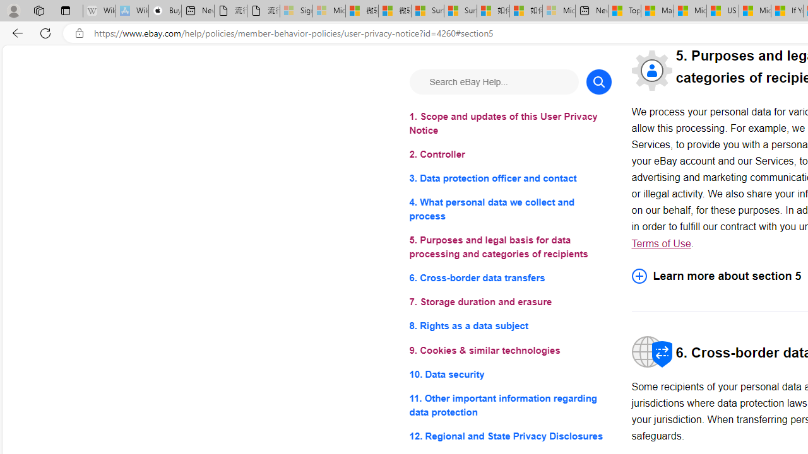 This screenshot has height=454, width=808. Describe the element at coordinates (510, 277) in the screenshot. I see `6. Cross-border data transfers` at that location.